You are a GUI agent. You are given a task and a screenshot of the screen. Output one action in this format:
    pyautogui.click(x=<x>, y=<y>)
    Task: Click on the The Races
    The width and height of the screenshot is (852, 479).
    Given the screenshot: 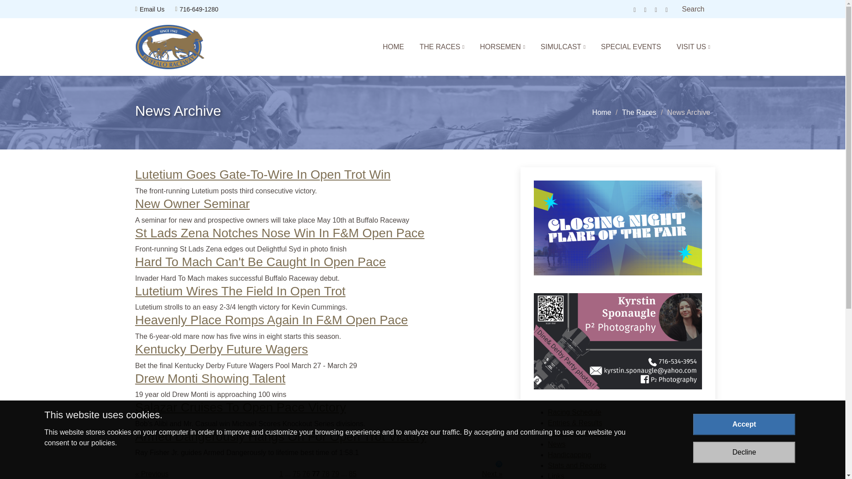 What is the action you would take?
    pyautogui.click(x=639, y=113)
    